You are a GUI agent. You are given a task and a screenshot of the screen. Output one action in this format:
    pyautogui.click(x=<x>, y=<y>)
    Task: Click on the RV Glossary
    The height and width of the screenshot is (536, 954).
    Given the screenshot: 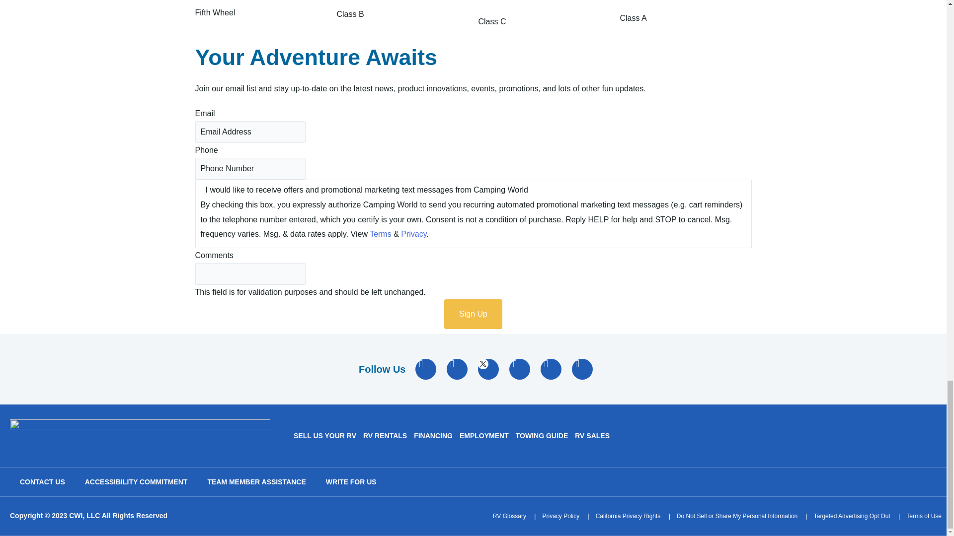 What is the action you would take?
    pyautogui.click(x=510, y=516)
    